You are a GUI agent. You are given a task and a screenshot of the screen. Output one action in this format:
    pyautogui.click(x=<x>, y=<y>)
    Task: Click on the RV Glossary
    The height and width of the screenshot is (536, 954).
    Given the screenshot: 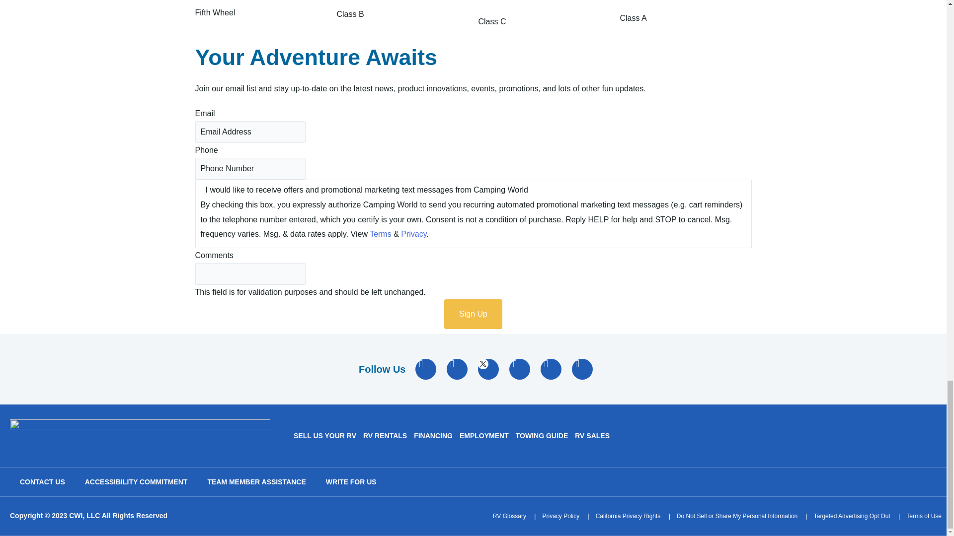 What is the action you would take?
    pyautogui.click(x=510, y=516)
    